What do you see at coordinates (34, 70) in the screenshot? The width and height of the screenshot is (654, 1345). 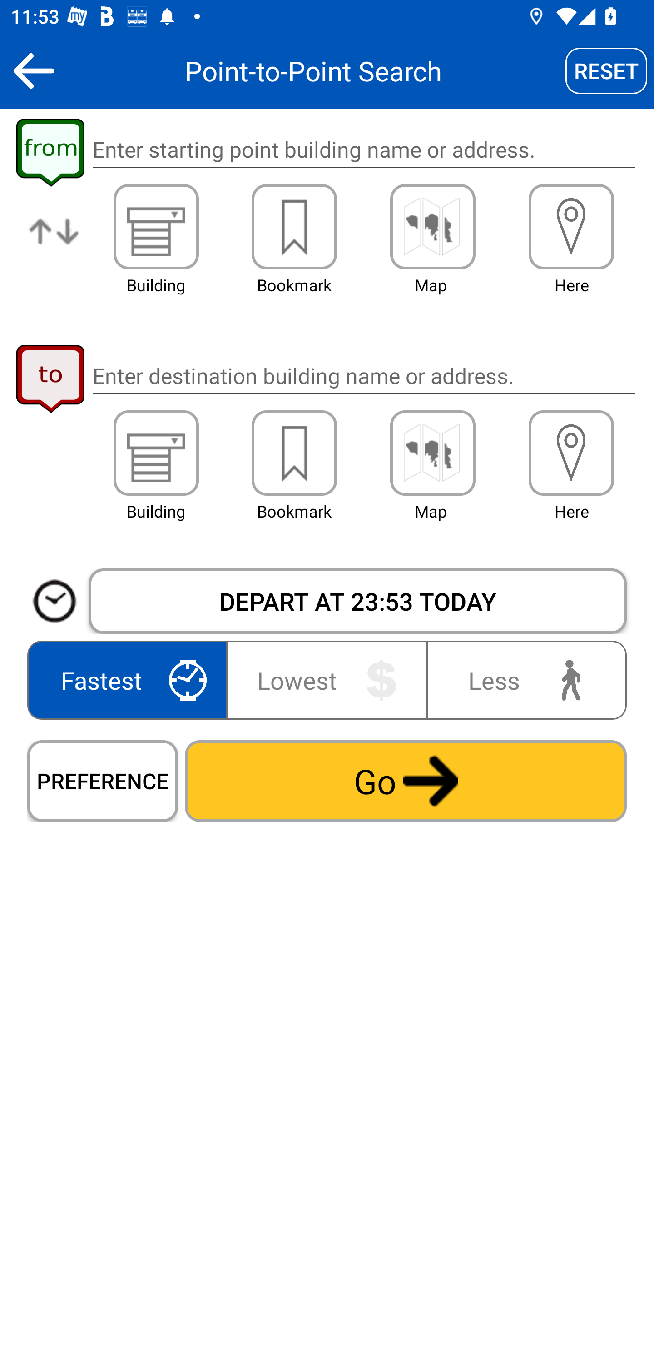 I see `Back` at bounding box center [34, 70].